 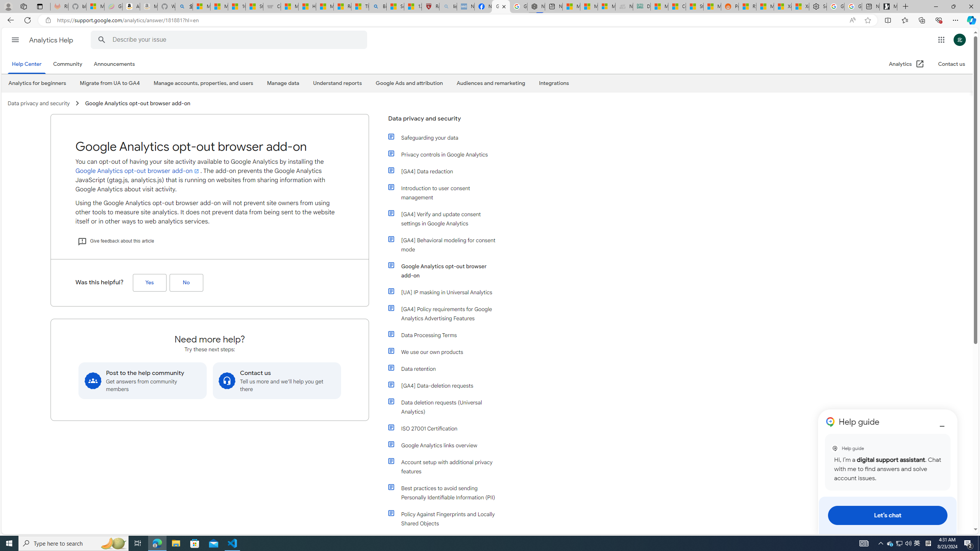 I want to click on Stocks - MSN, so click(x=694, y=7).